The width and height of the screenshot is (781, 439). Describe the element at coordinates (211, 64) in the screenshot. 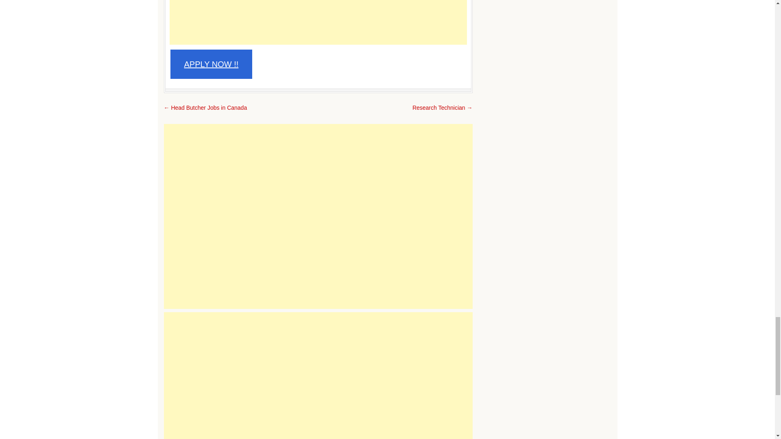

I see `APPLY NOW !!` at that location.